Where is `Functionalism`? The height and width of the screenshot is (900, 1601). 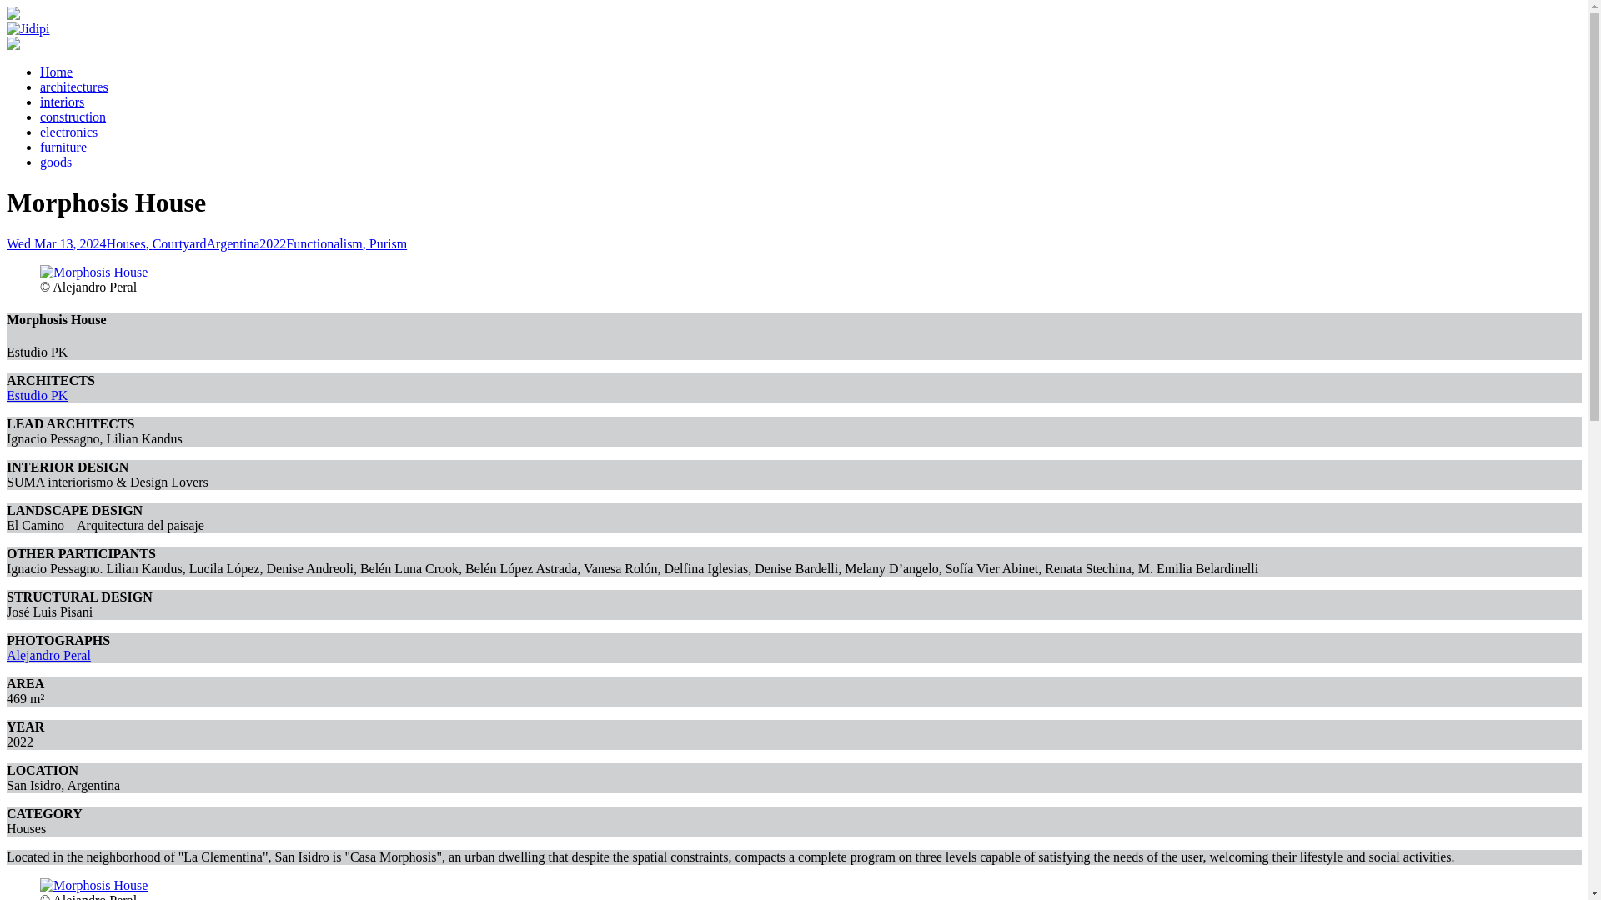 Functionalism is located at coordinates (328, 243).